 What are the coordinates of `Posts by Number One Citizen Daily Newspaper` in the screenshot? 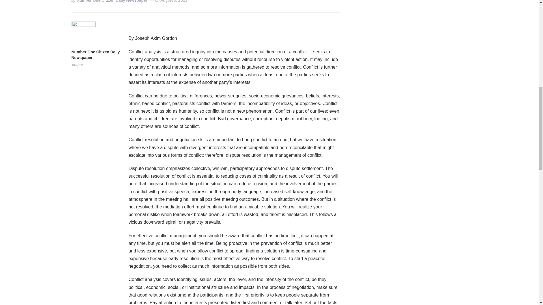 It's located at (95, 55).